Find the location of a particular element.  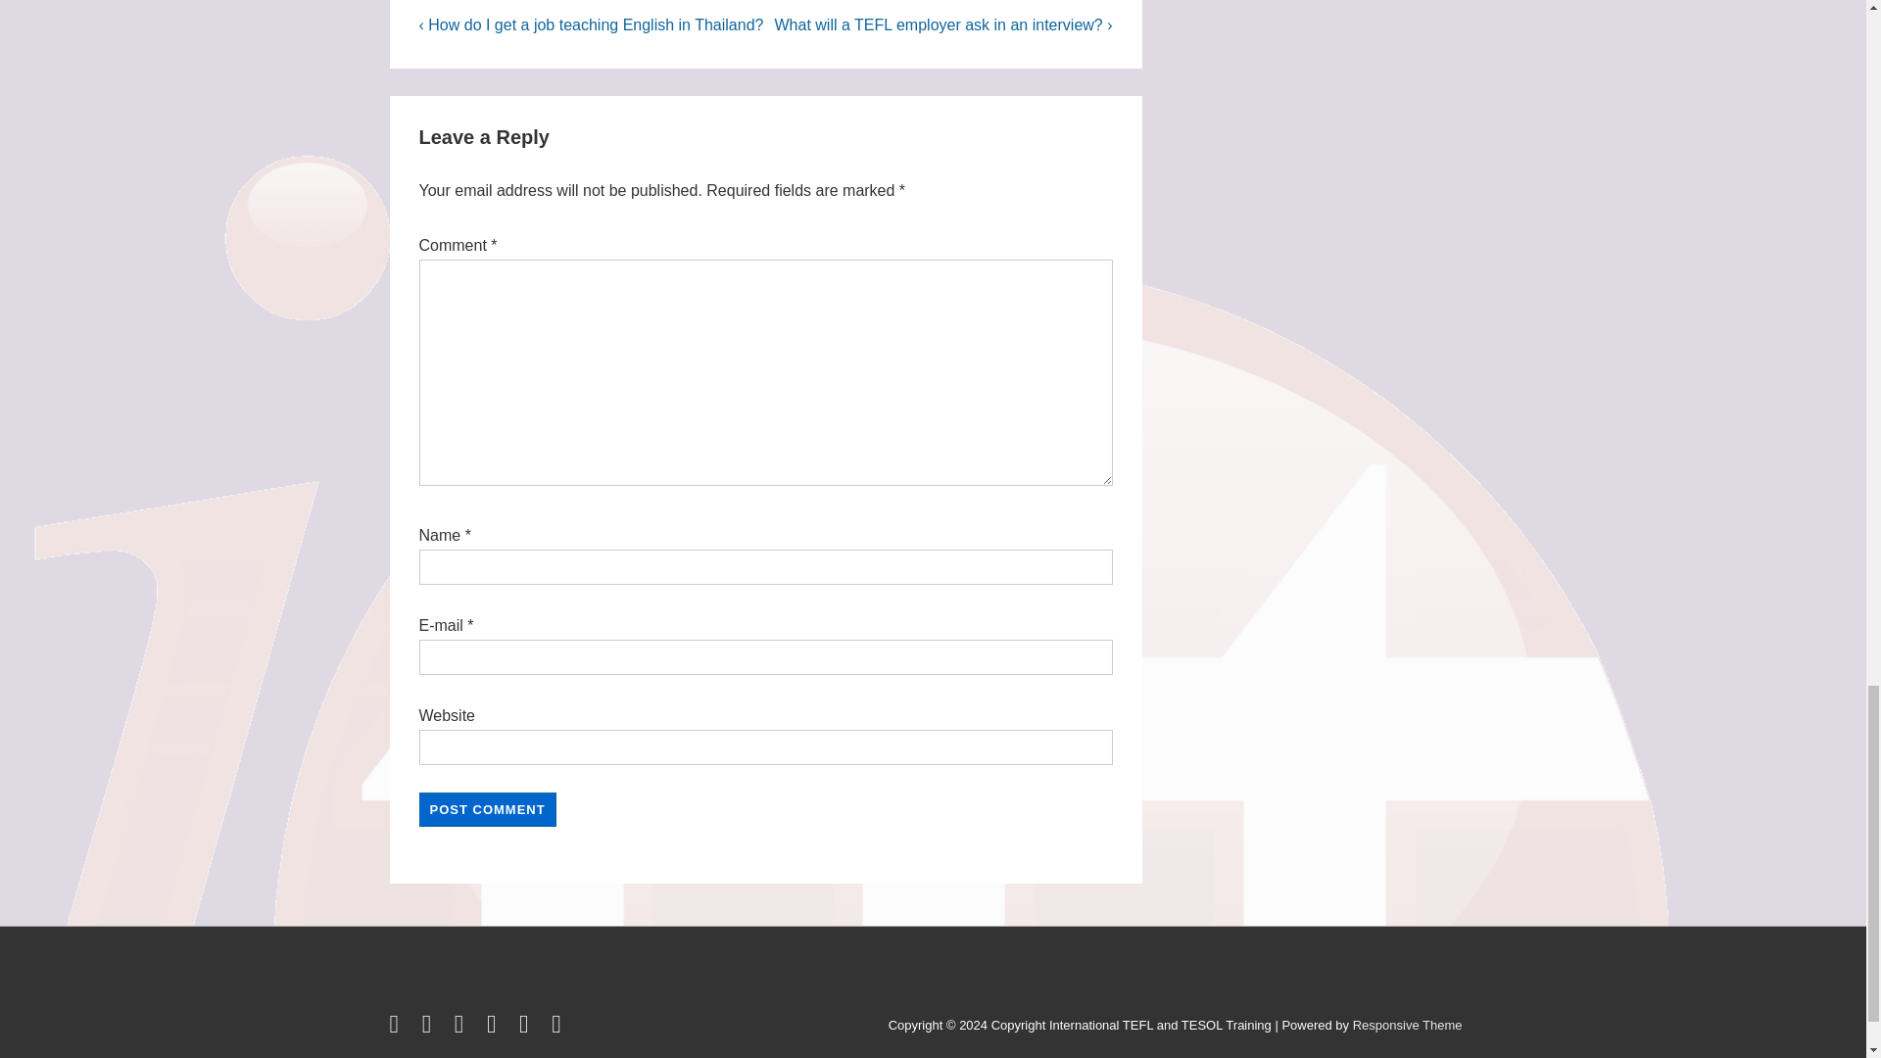

vimeo is located at coordinates (558, 1029).